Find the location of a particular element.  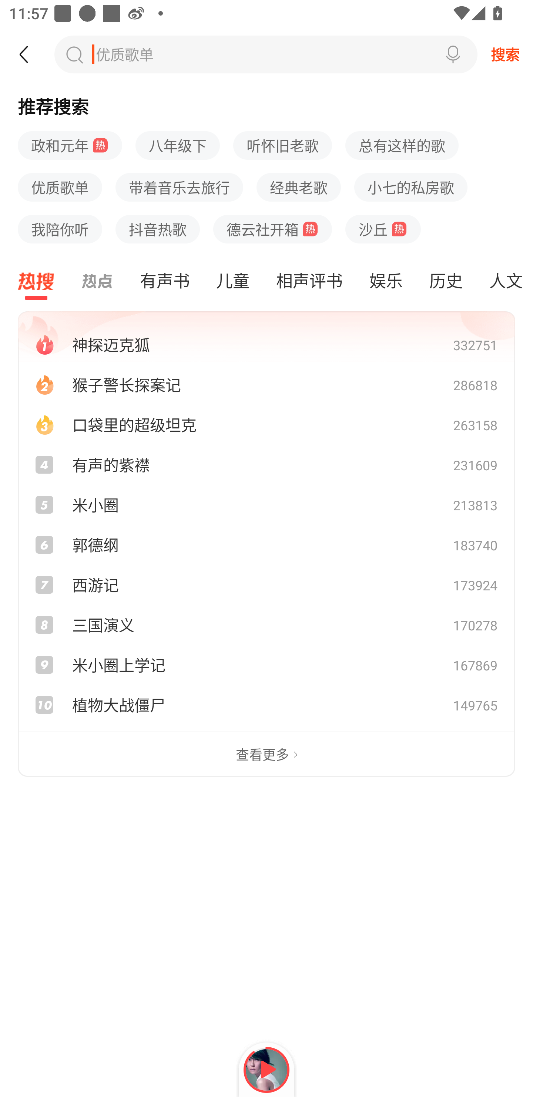

我陪你听 is located at coordinates (60, 229).